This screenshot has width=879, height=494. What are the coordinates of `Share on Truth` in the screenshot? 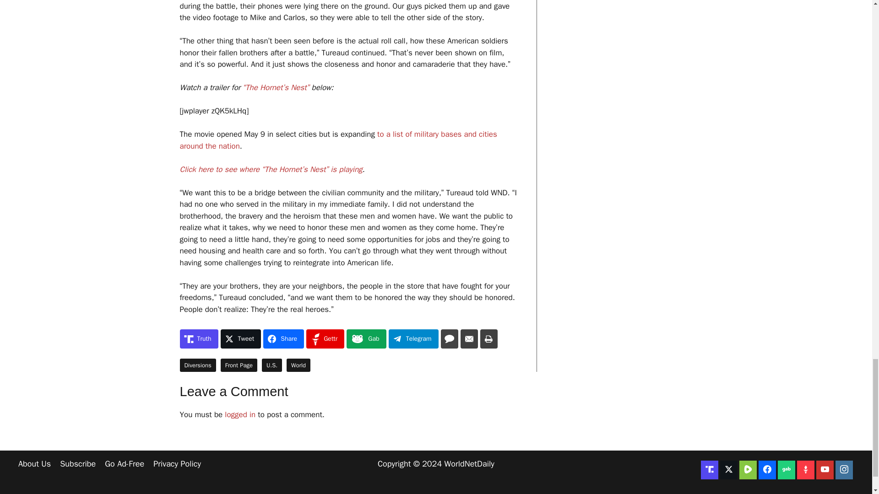 It's located at (199, 339).